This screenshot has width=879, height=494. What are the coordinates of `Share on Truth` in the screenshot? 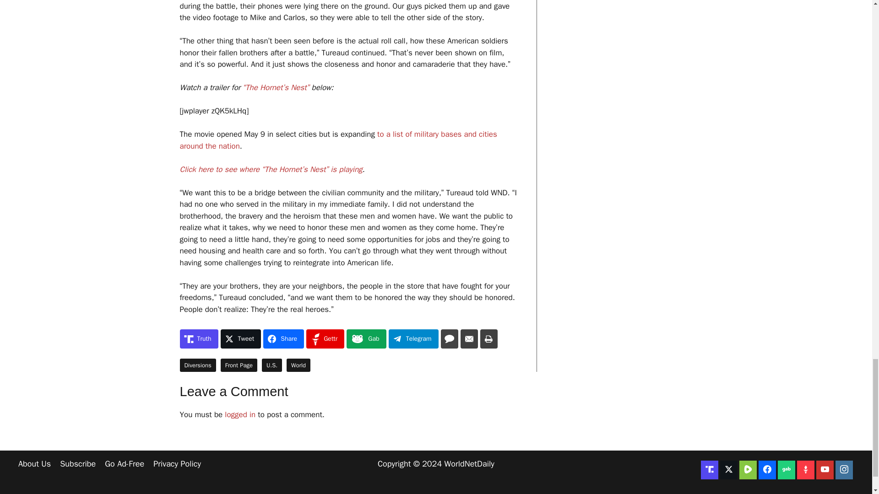 It's located at (199, 339).